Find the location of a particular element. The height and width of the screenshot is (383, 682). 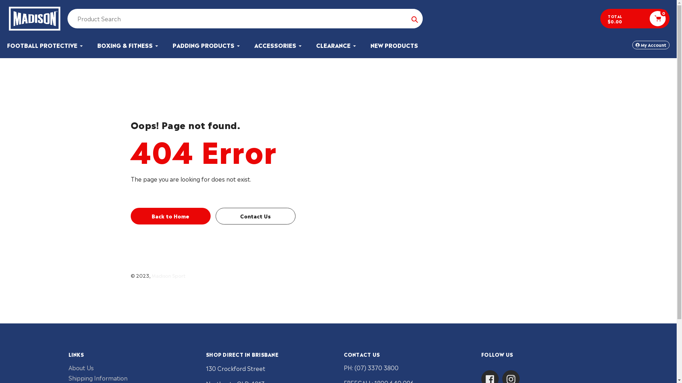

About Us is located at coordinates (81, 367).